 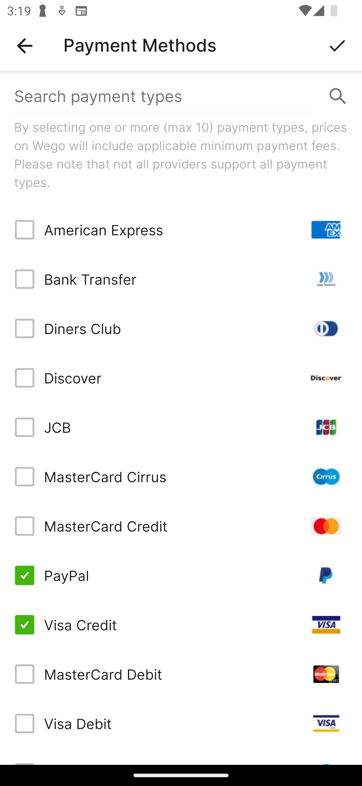 What do you see at coordinates (181, 329) in the screenshot?
I see `Diners Club` at bounding box center [181, 329].